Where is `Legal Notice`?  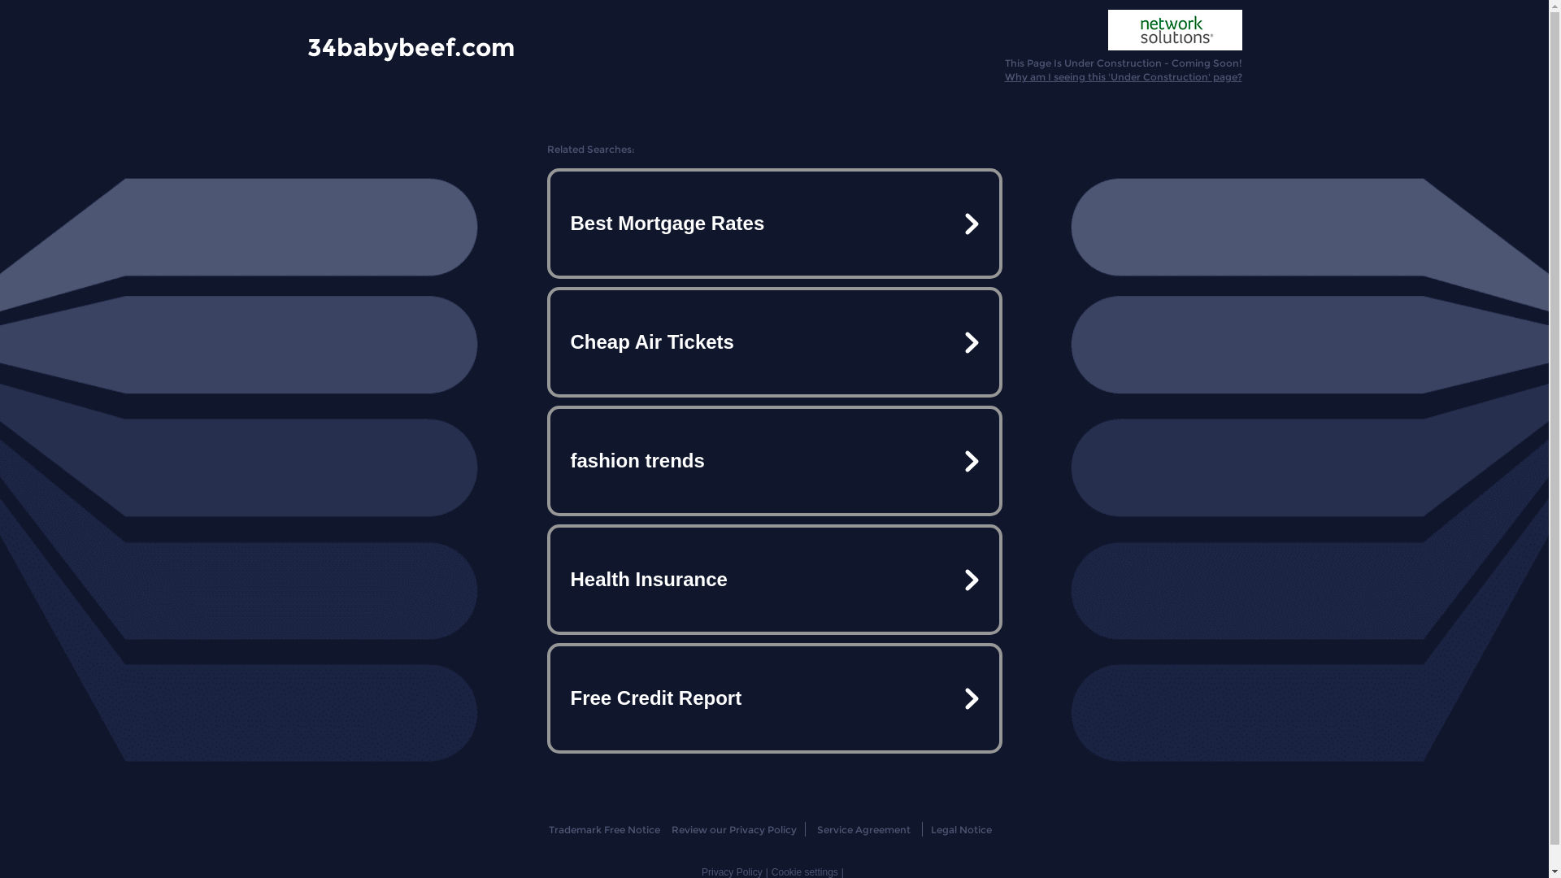 Legal Notice is located at coordinates (961, 829).